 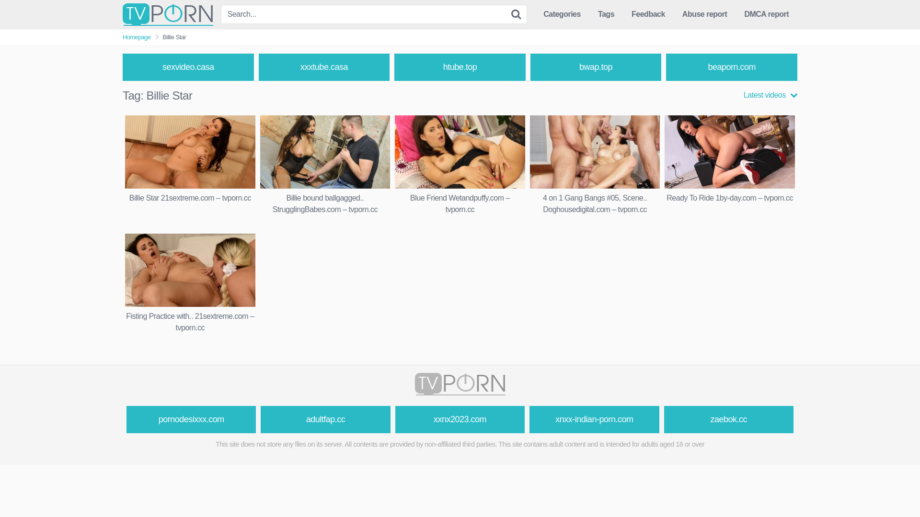 What do you see at coordinates (767, 14) in the screenshot?
I see `DMCA report` at bounding box center [767, 14].